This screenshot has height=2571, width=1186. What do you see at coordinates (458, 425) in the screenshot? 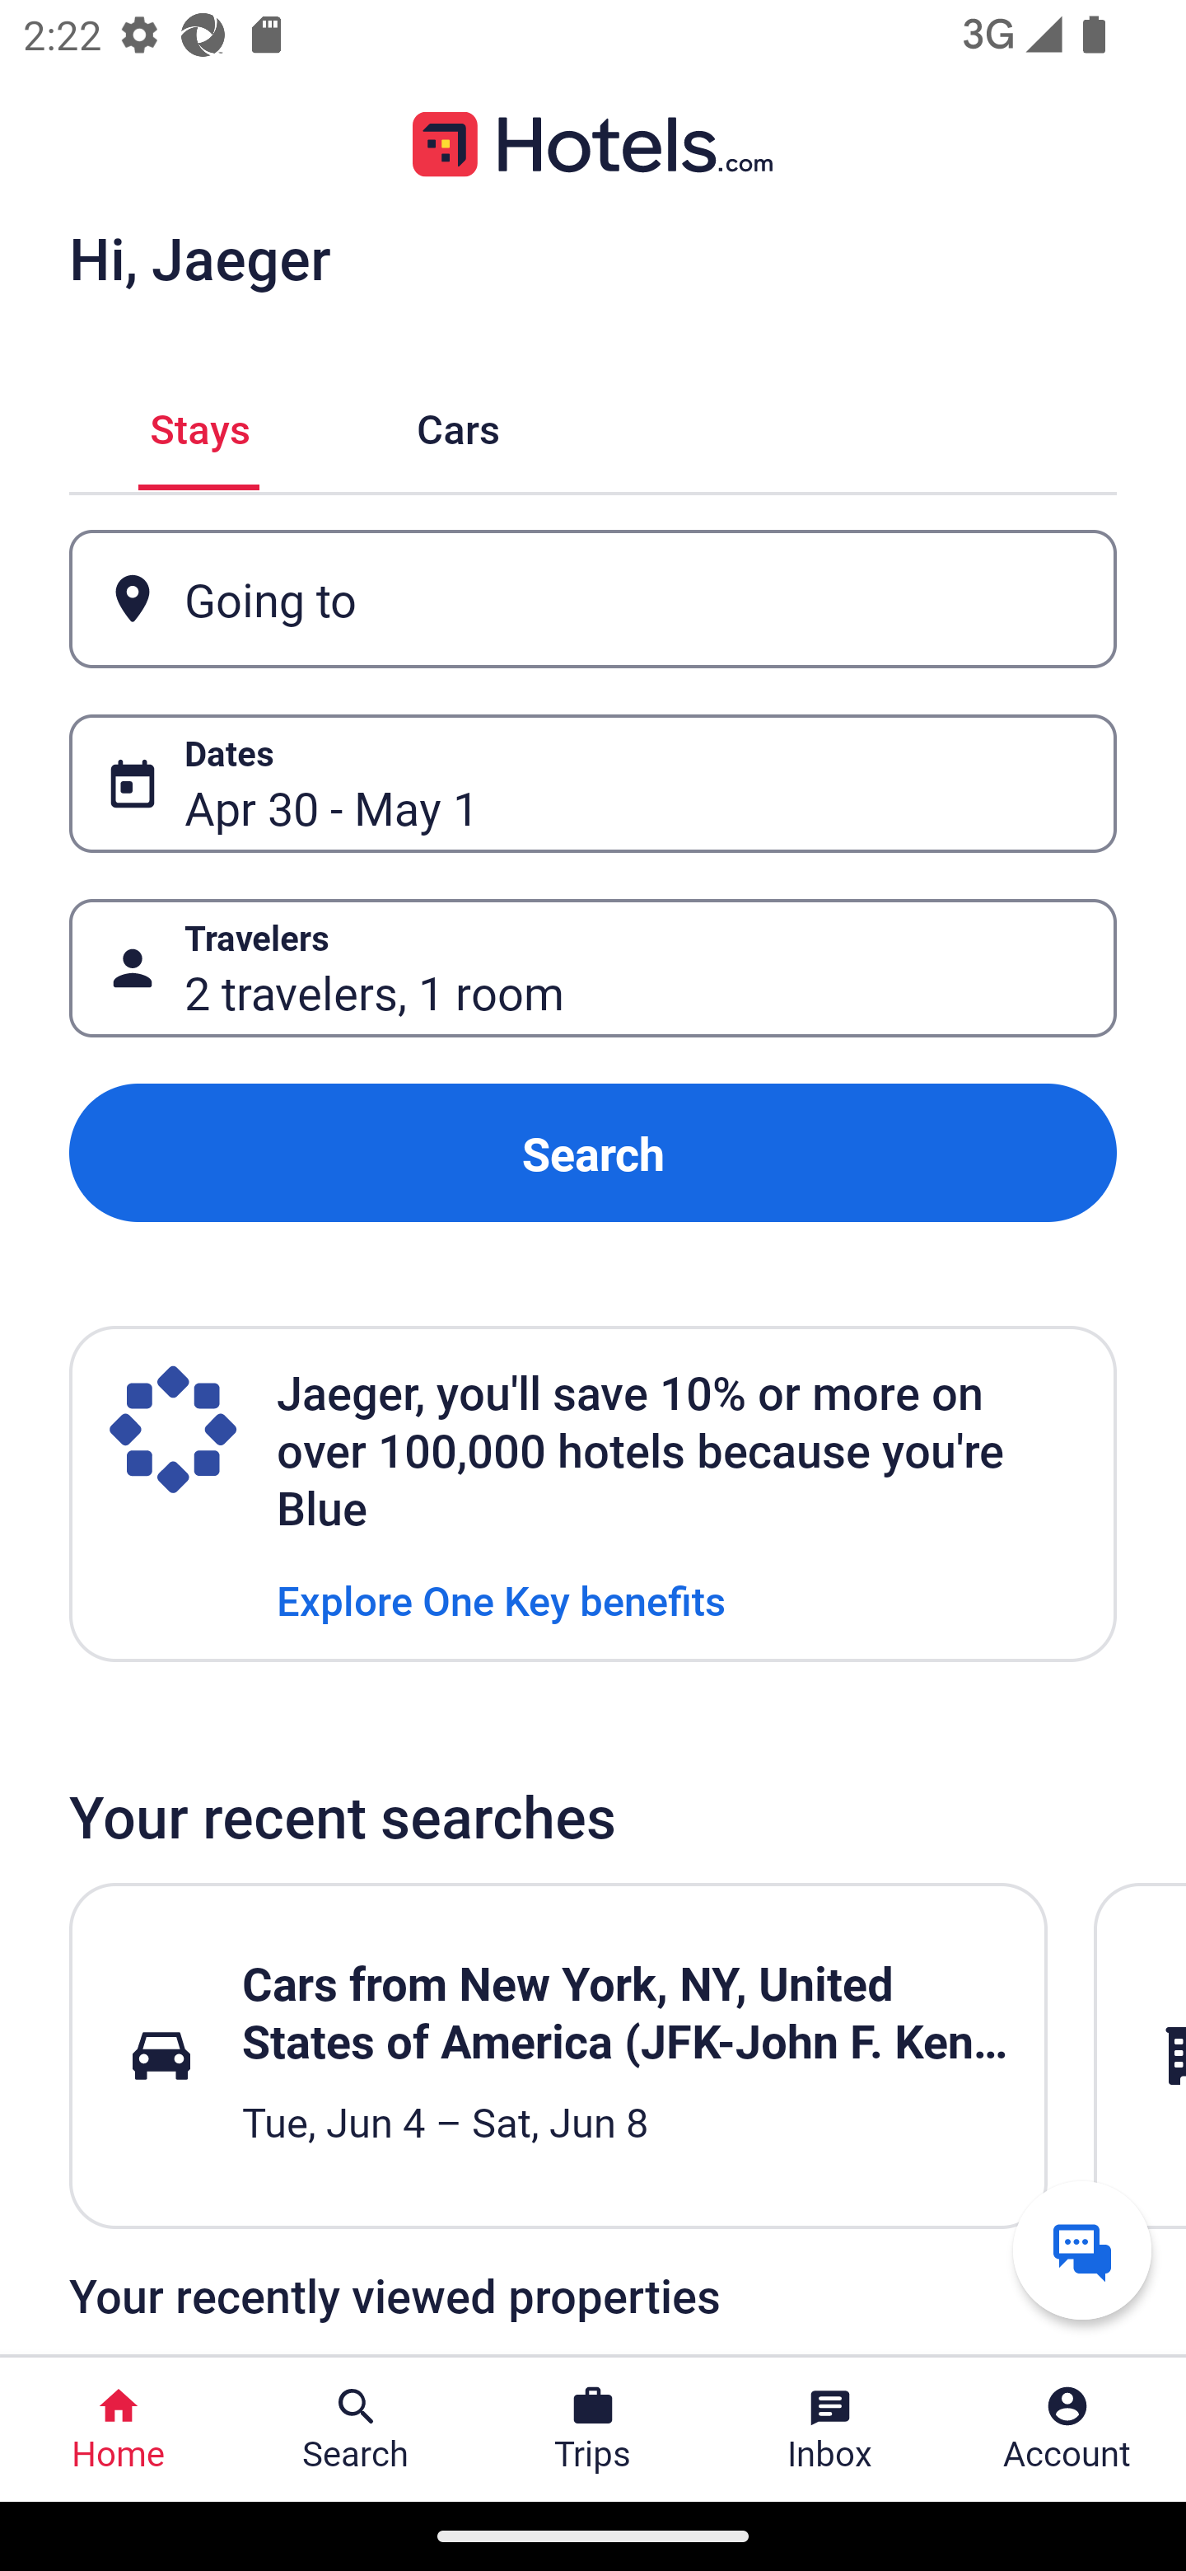
I see `Cars` at bounding box center [458, 425].